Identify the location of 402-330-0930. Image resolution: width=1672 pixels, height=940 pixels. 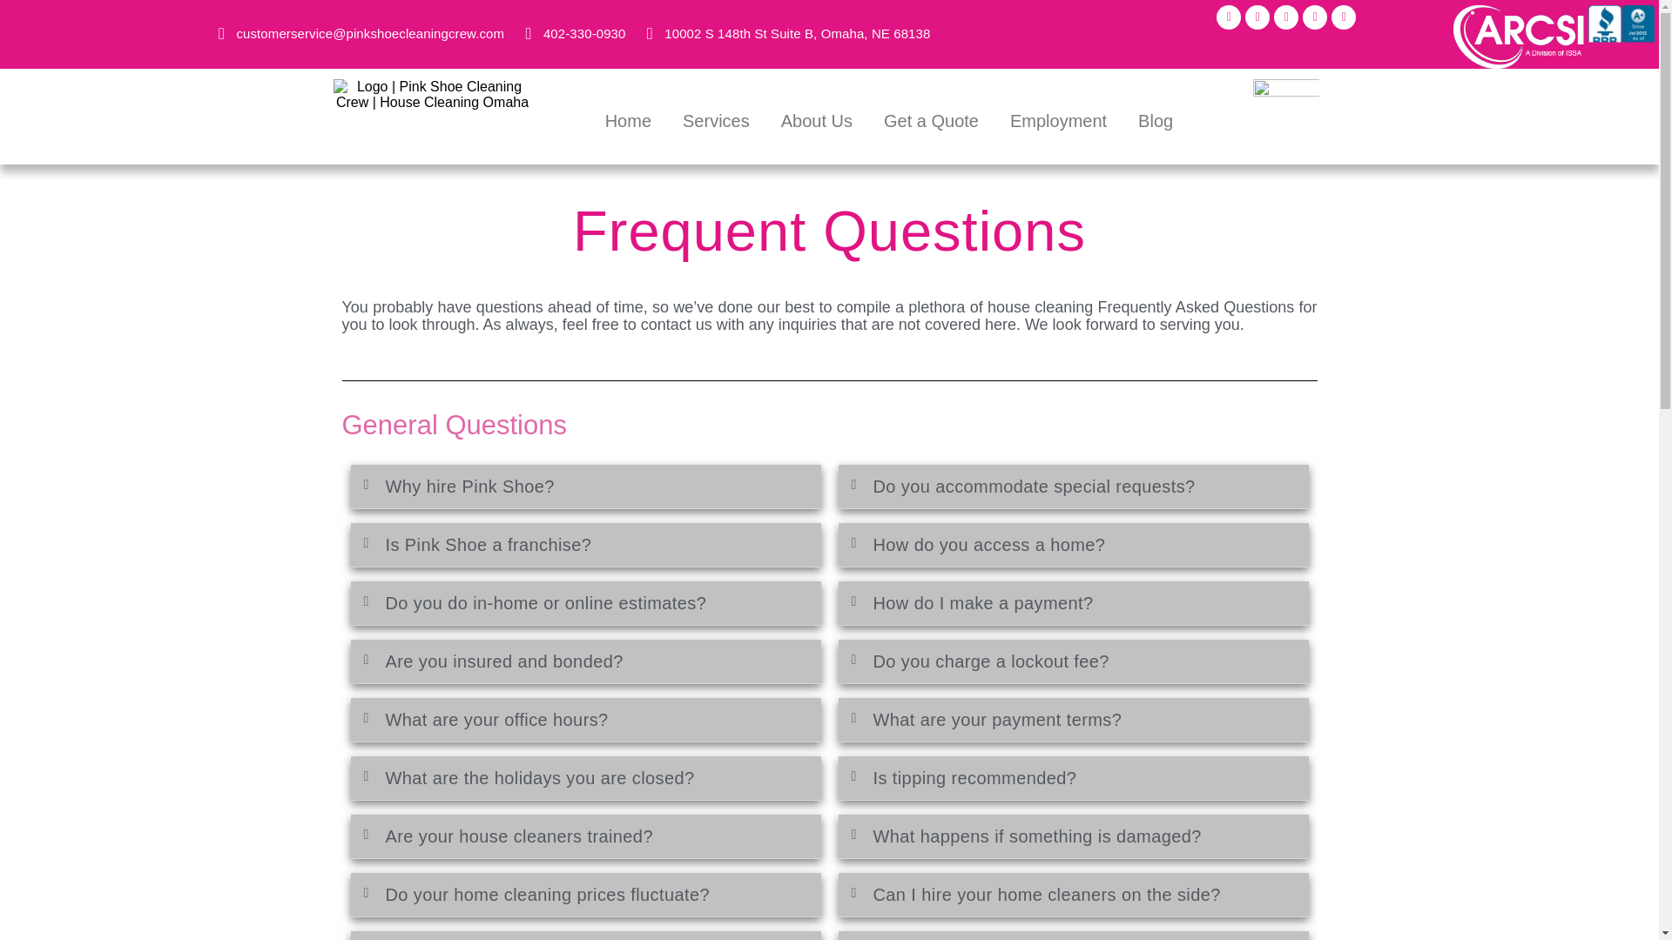
(571, 33).